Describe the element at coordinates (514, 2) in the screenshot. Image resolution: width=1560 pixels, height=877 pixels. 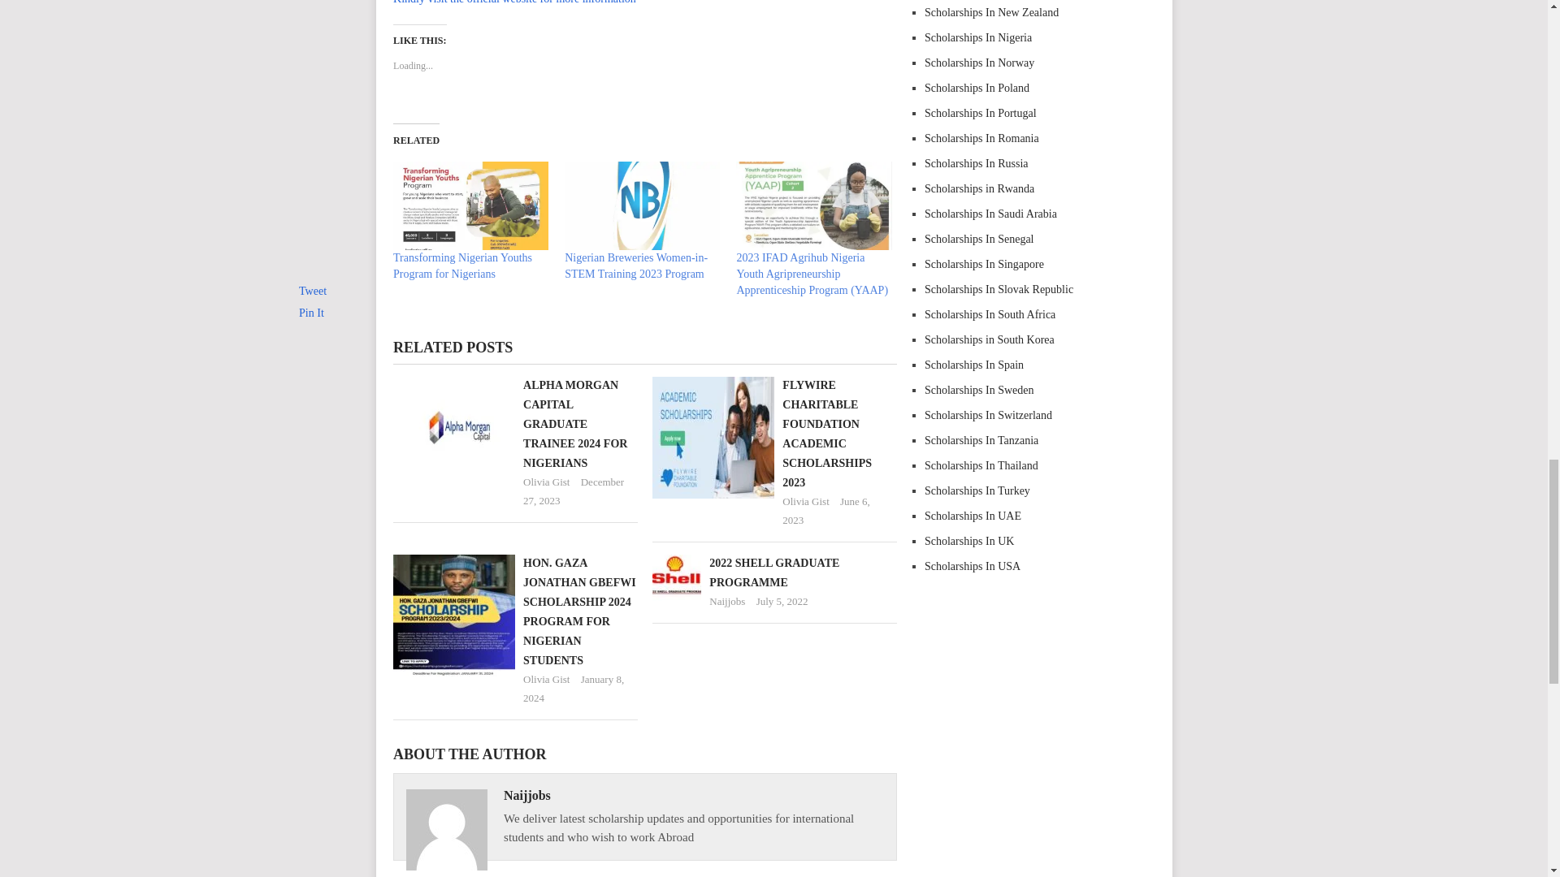
I see `Kindly visit the official website for more information` at that location.